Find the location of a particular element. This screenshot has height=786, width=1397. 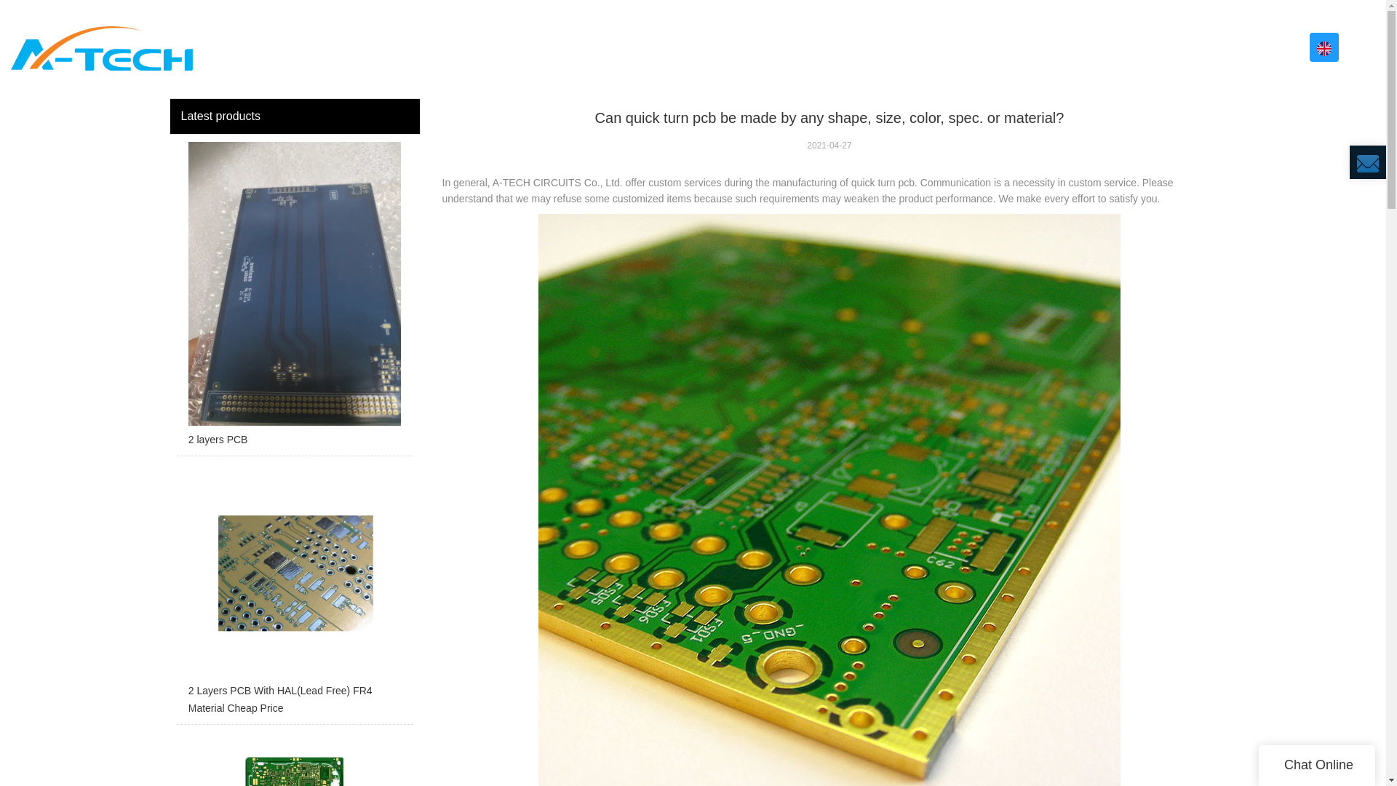

PCB MANUFACTURING is located at coordinates (861, 47).